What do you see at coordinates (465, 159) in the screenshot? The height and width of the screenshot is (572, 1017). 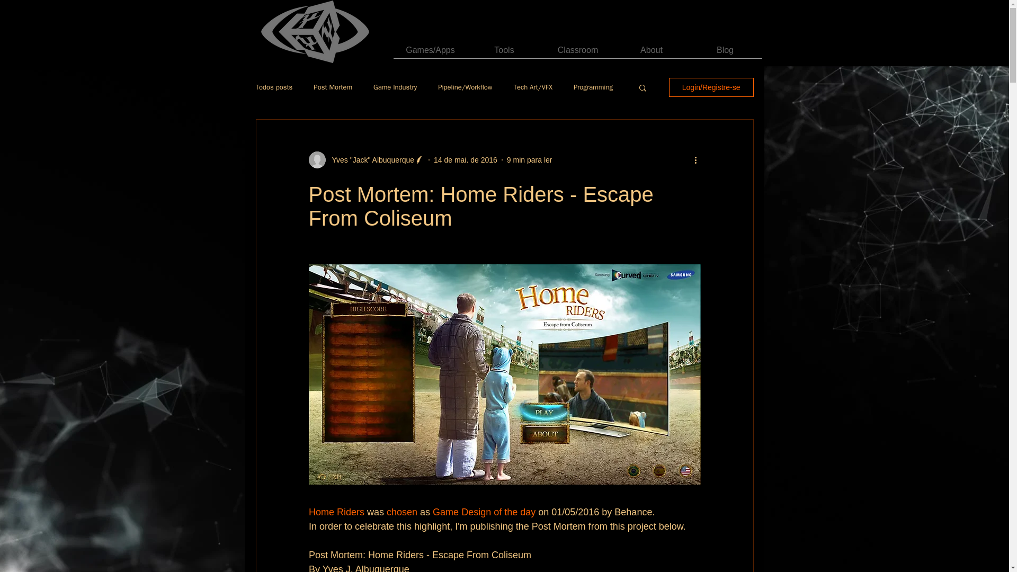 I see `14 de mai. de 2016` at bounding box center [465, 159].